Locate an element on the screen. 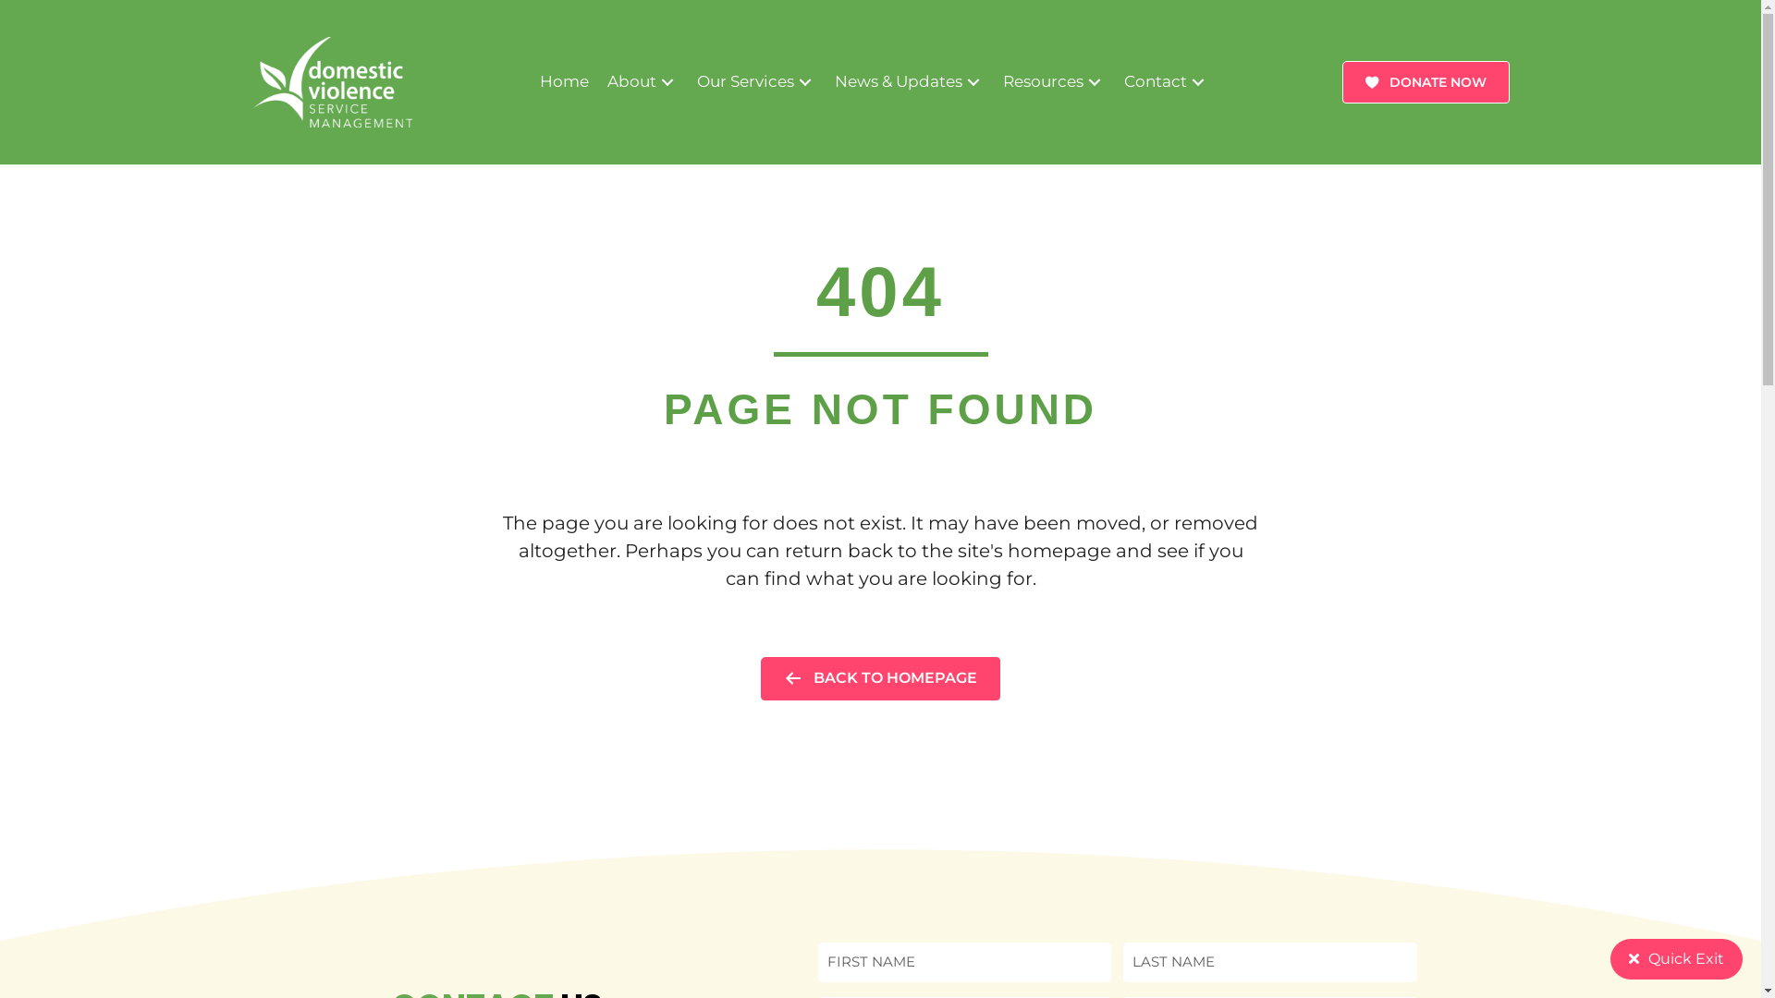 Image resolution: width=1775 pixels, height=998 pixels. BACK TO HOMEPAGE is located at coordinates (880, 678).